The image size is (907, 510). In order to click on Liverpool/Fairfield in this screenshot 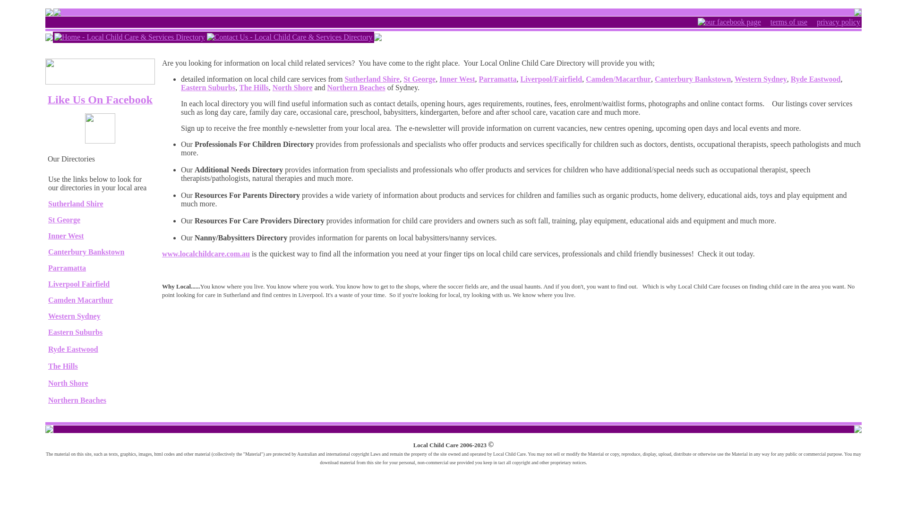, I will do `click(552, 79)`.